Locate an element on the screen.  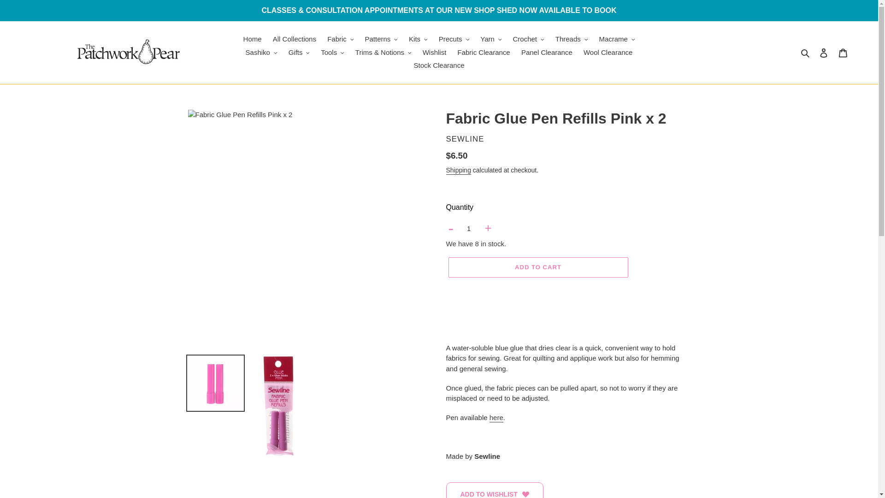
Home is located at coordinates (253, 40).